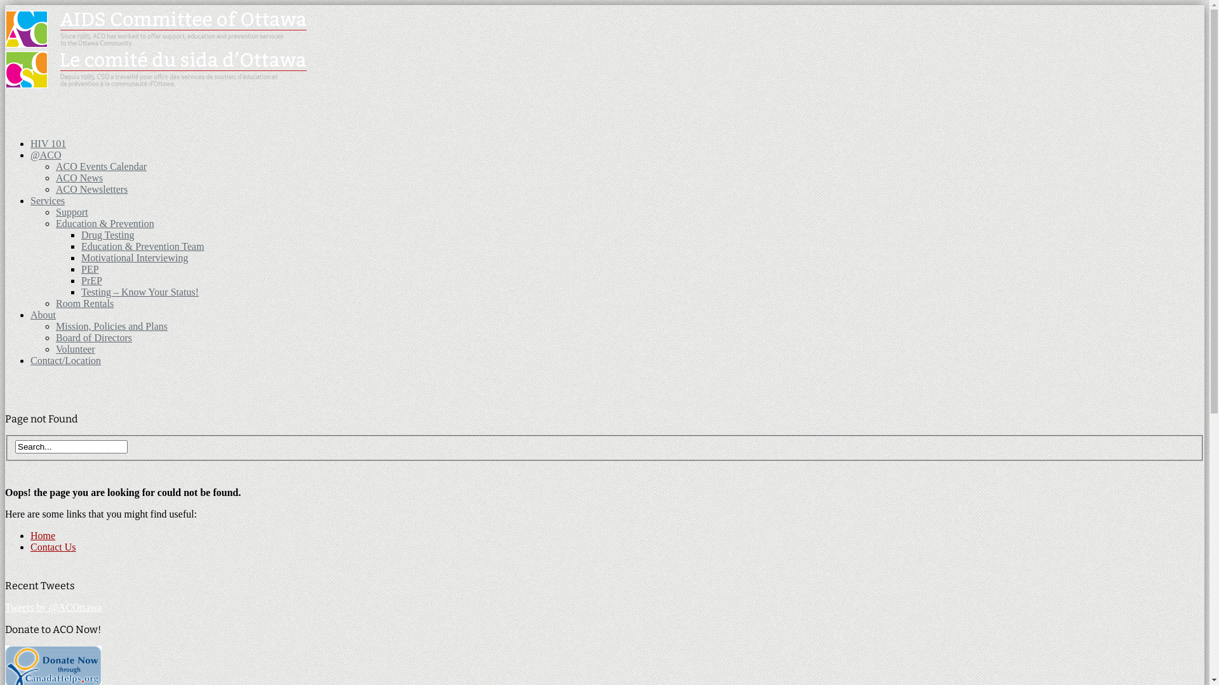  I want to click on ACO News, so click(79, 178).